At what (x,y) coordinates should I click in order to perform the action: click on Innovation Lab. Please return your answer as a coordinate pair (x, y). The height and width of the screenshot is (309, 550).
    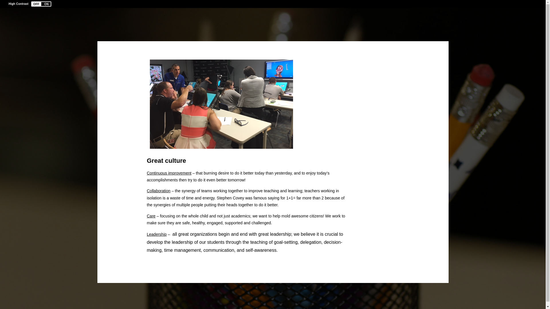
    Looking at the image, I should click on (221, 104).